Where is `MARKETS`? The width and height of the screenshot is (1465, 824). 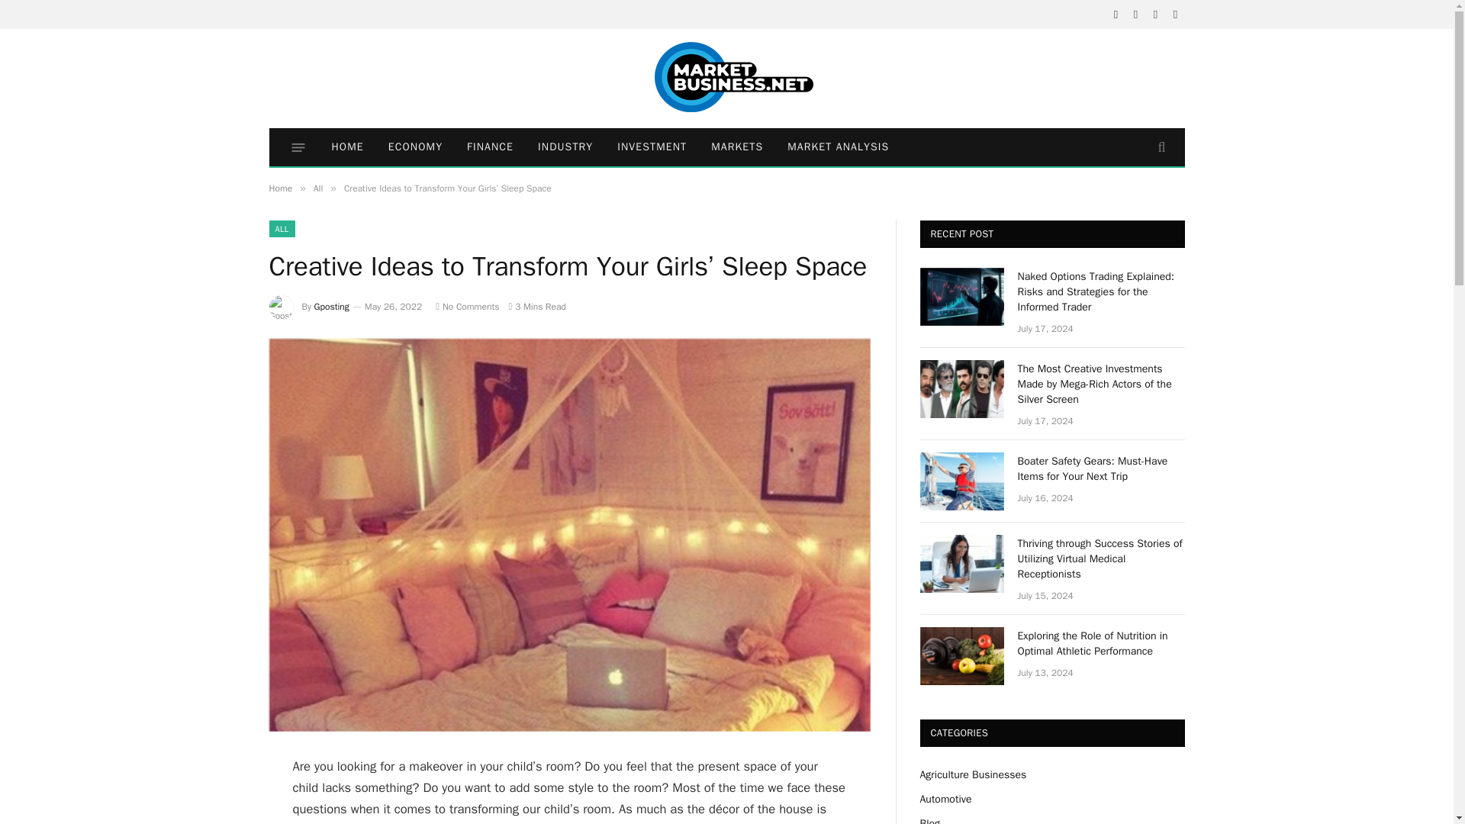
MARKETS is located at coordinates (736, 147).